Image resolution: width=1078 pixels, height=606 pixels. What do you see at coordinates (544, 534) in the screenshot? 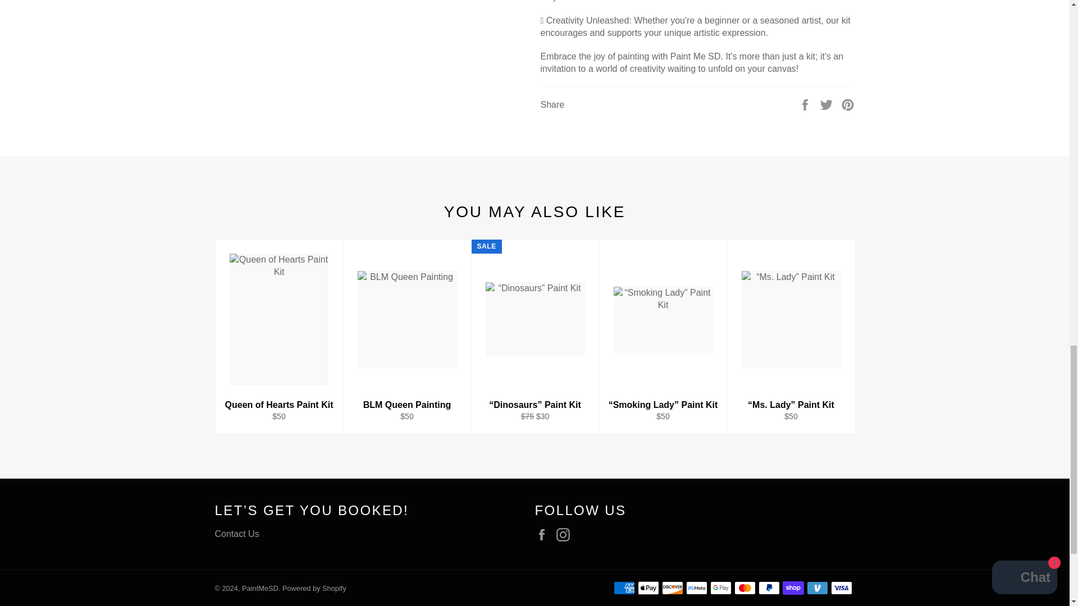
I see `PaintMeSD on Facebook` at bounding box center [544, 534].